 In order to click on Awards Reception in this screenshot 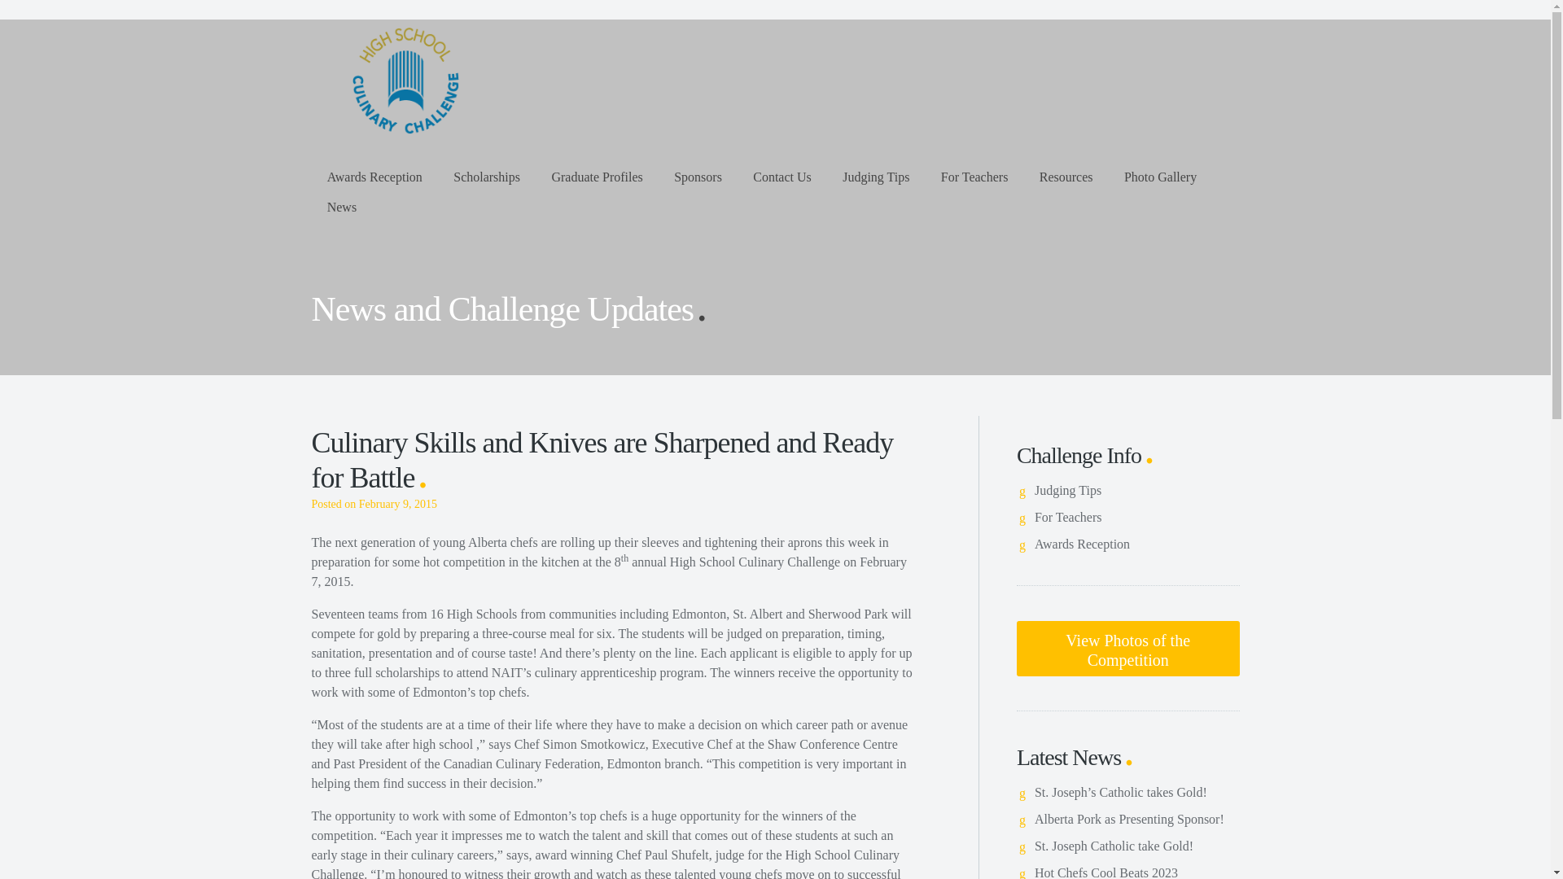, I will do `click(374, 176)`.